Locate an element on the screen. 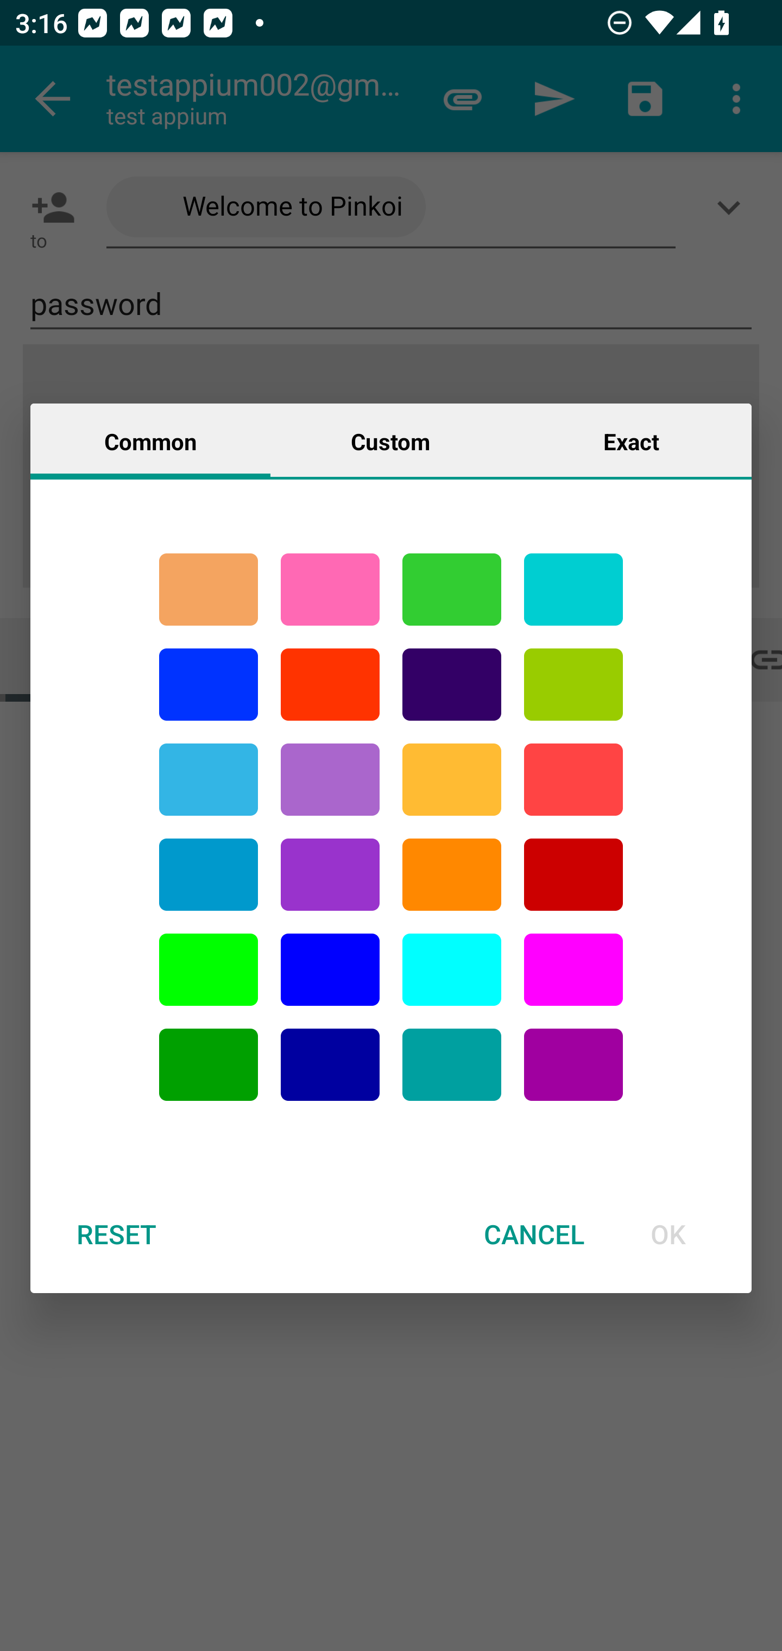 The height and width of the screenshot is (1651, 782). Dark blue is located at coordinates (330, 1064).